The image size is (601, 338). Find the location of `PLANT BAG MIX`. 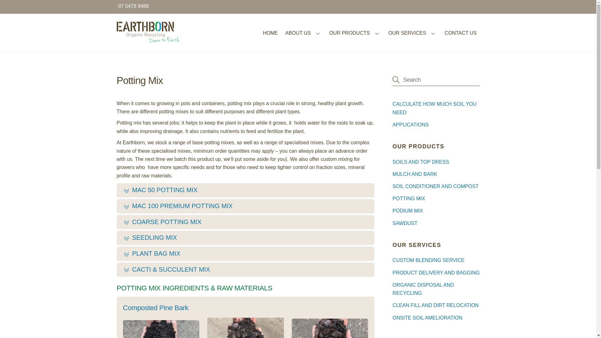

PLANT BAG MIX is located at coordinates (246, 254).